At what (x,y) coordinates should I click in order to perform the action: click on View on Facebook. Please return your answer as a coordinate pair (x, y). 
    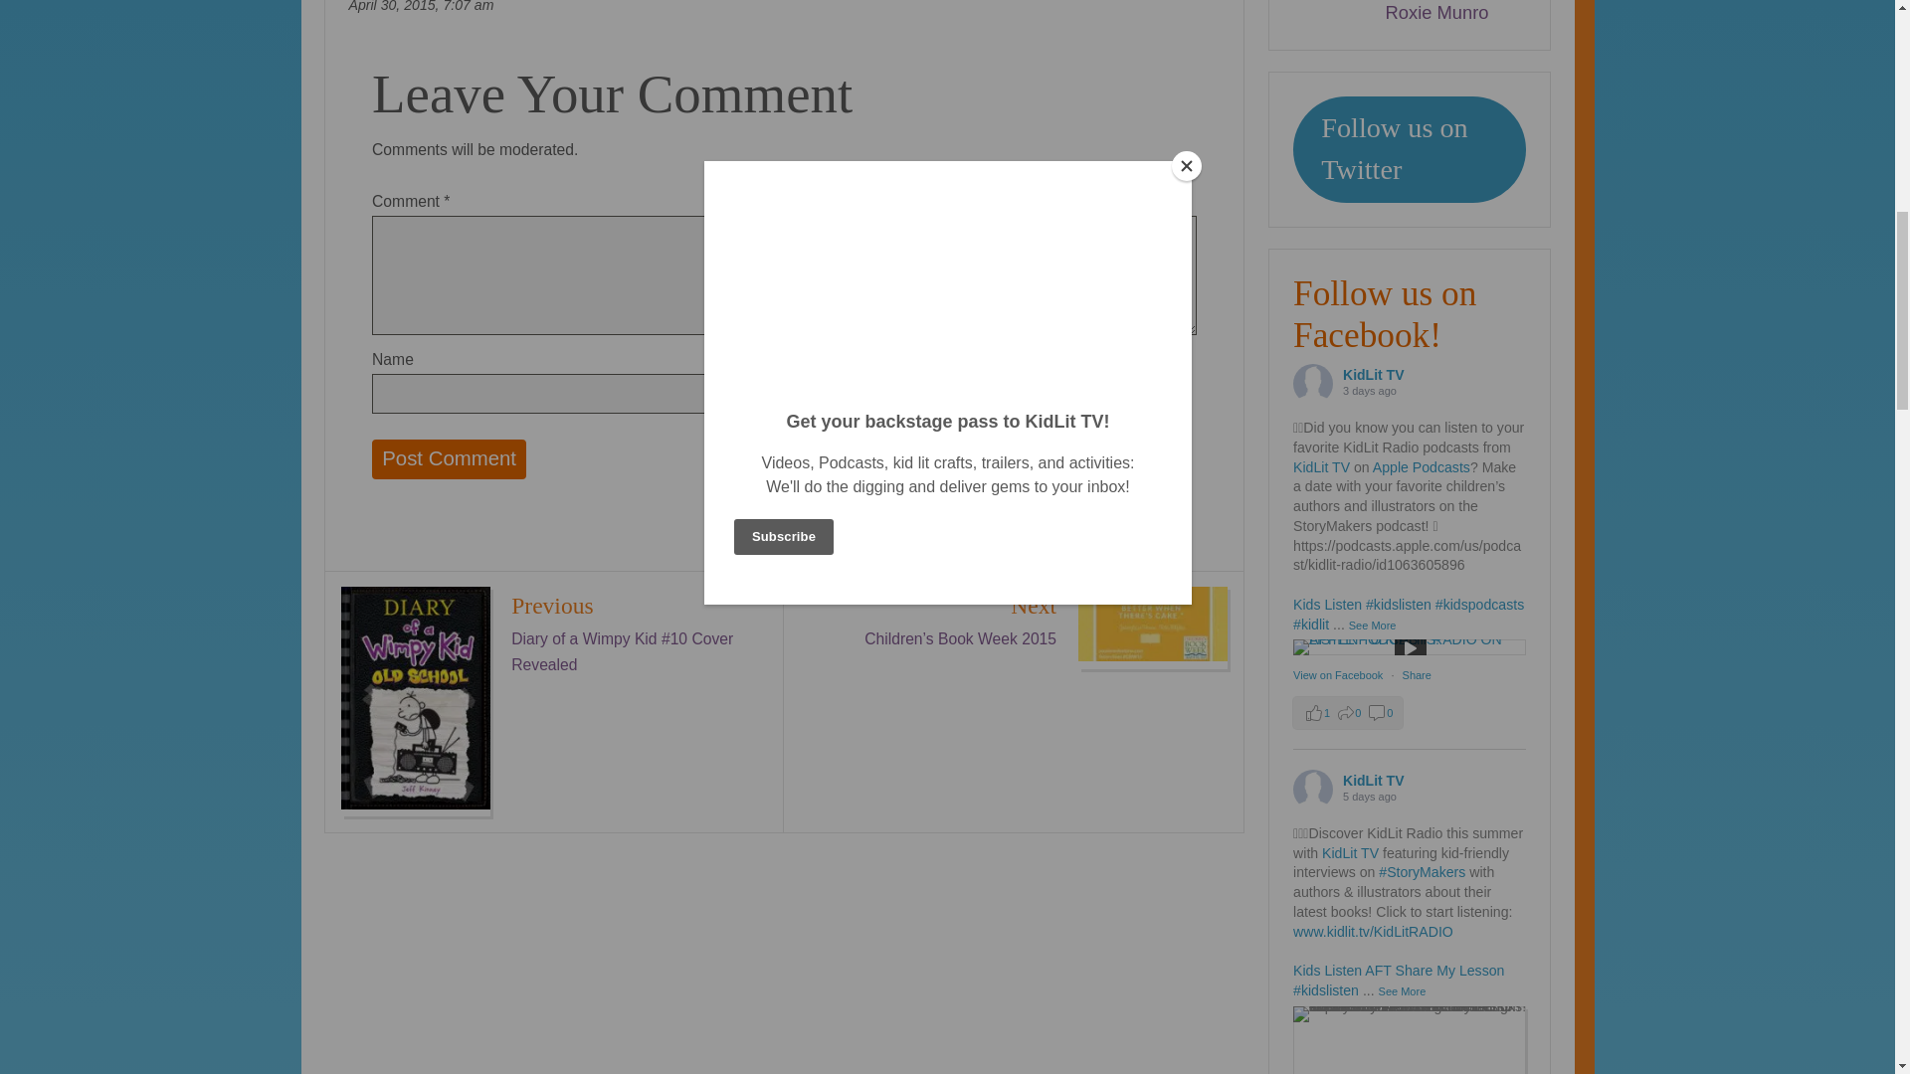
    Looking at the image, I should click on (1339, 674).